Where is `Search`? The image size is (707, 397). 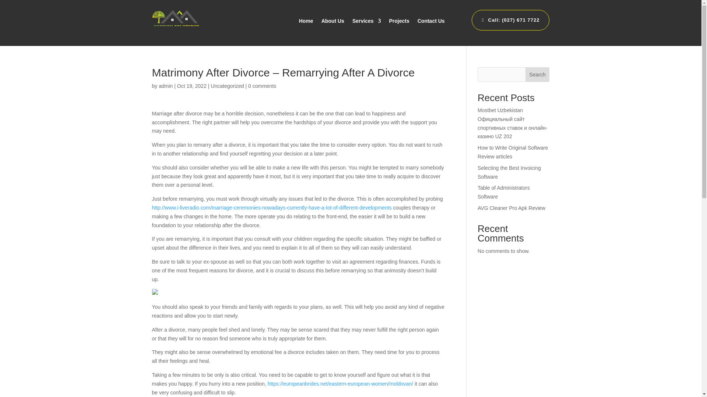
Search is located at coordinates (538, 74).